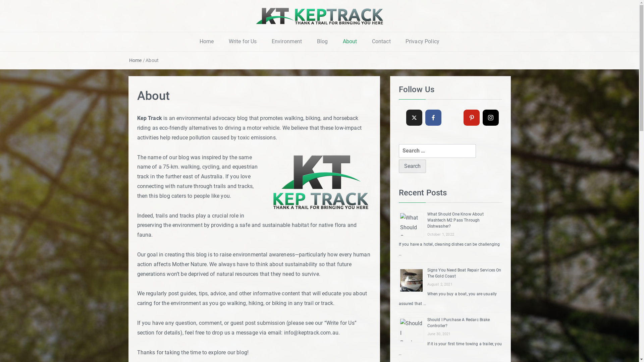 The width and height of the screenshot is (644, 362). Describe the element at coordinates (472, 118) in the screenshot. I see `pinterest` at that location.